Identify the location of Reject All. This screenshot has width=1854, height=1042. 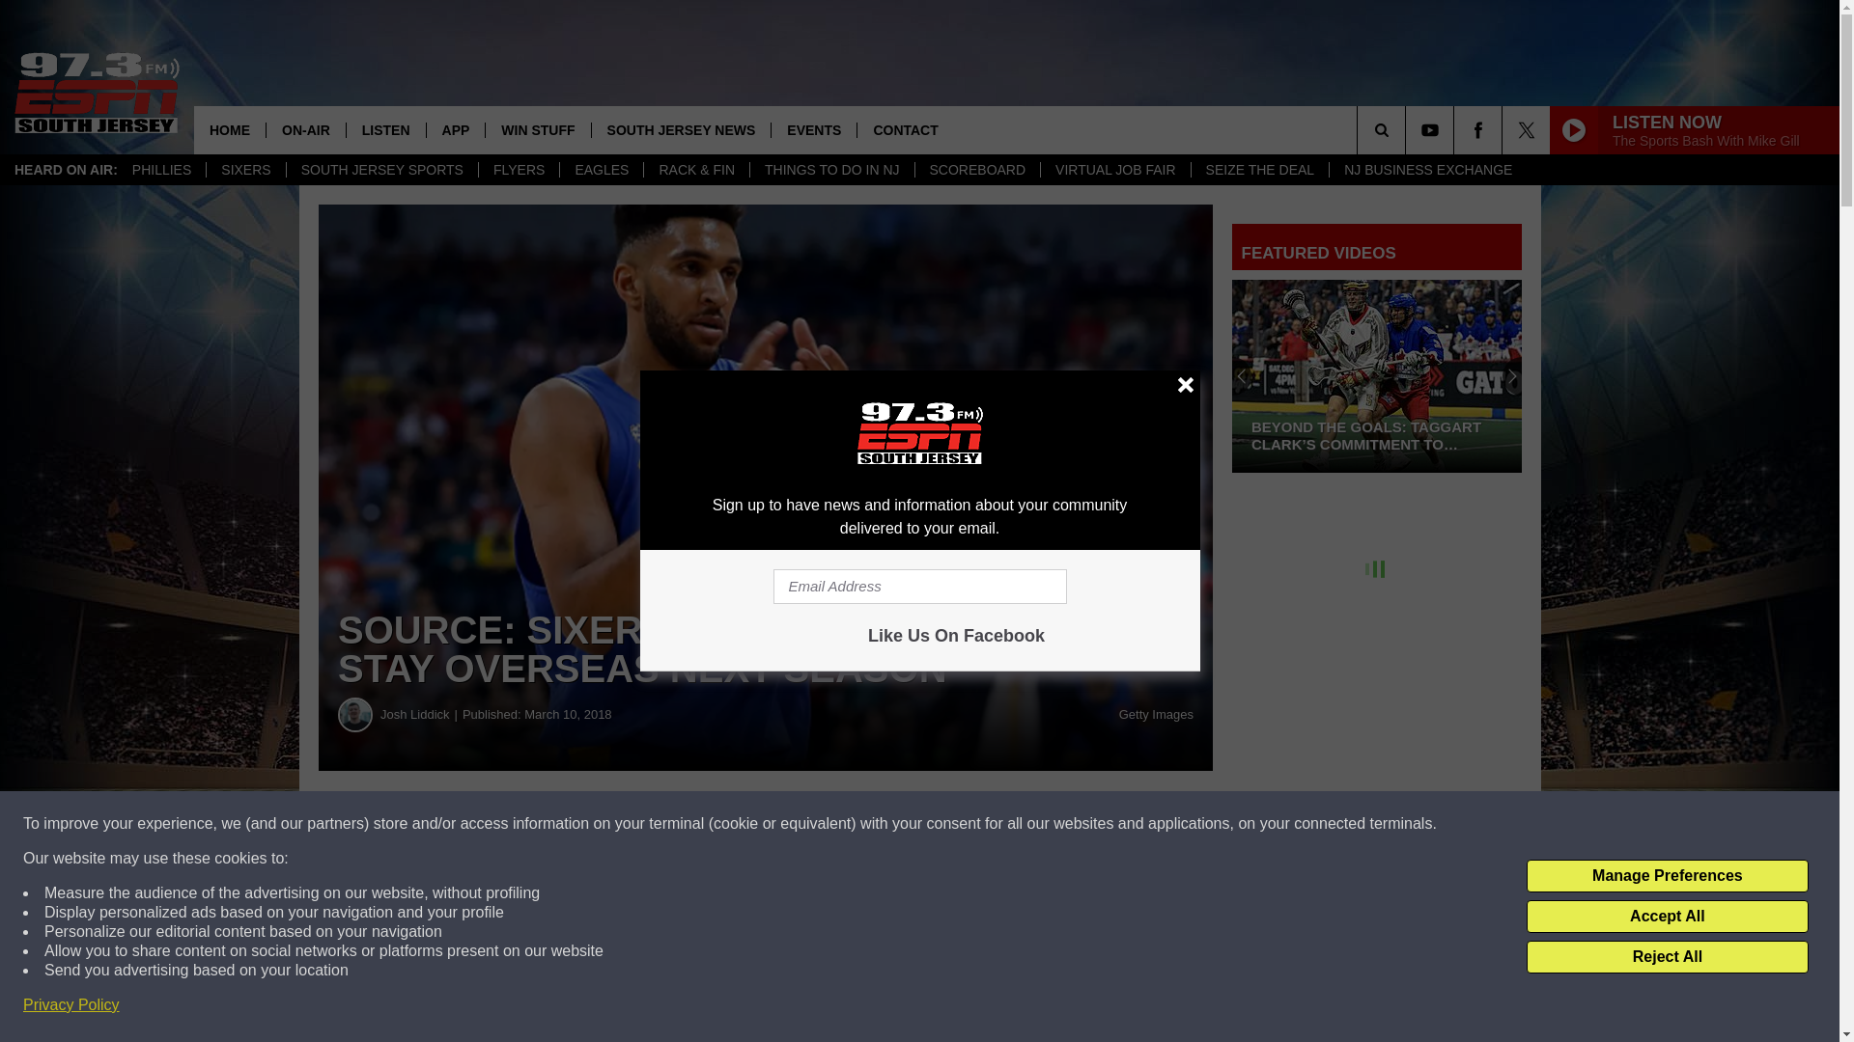
(1667, 957).